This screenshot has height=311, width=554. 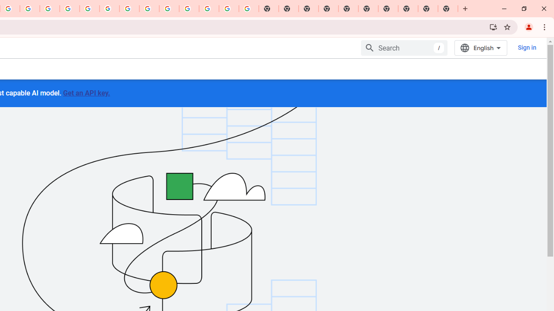 What do you see at coordinates (448, 9) in the screenshot?
I see `New Tab` at bounding box center [448, 9].